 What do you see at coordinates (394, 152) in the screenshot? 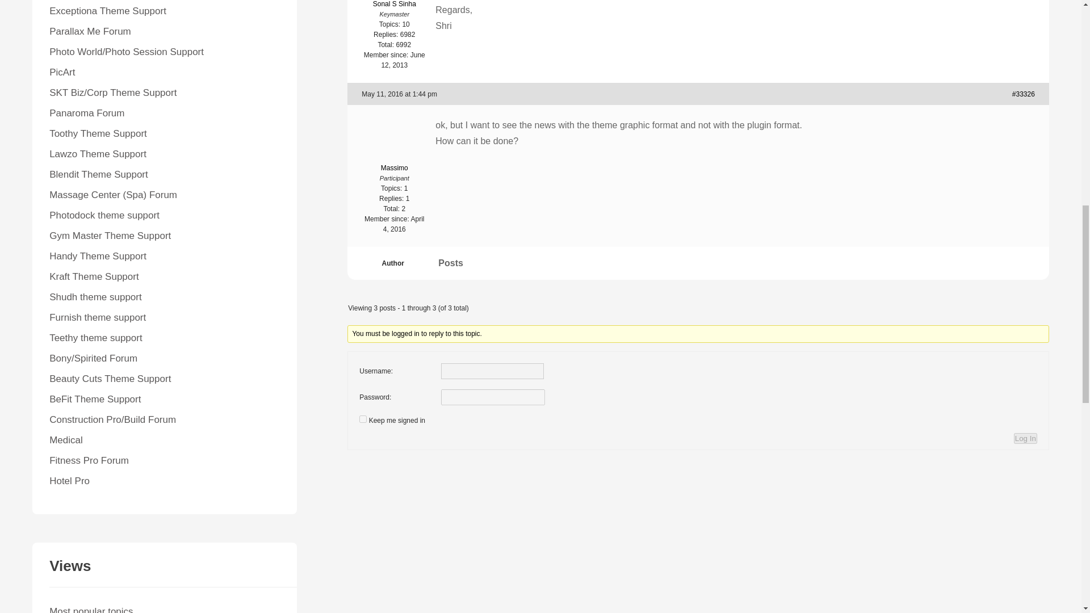
I see `View Massimo's profile` at bounding box center [394, 152].